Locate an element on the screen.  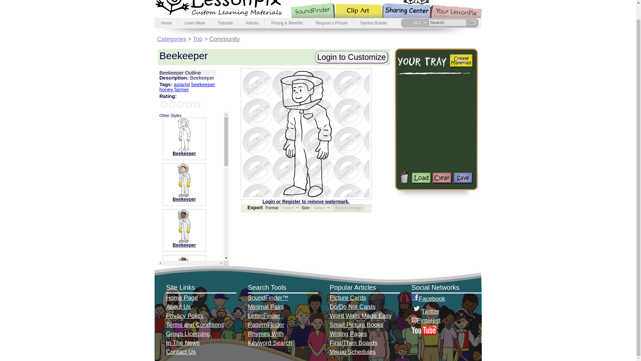
honey farmer is located at coordinates (174, 90).